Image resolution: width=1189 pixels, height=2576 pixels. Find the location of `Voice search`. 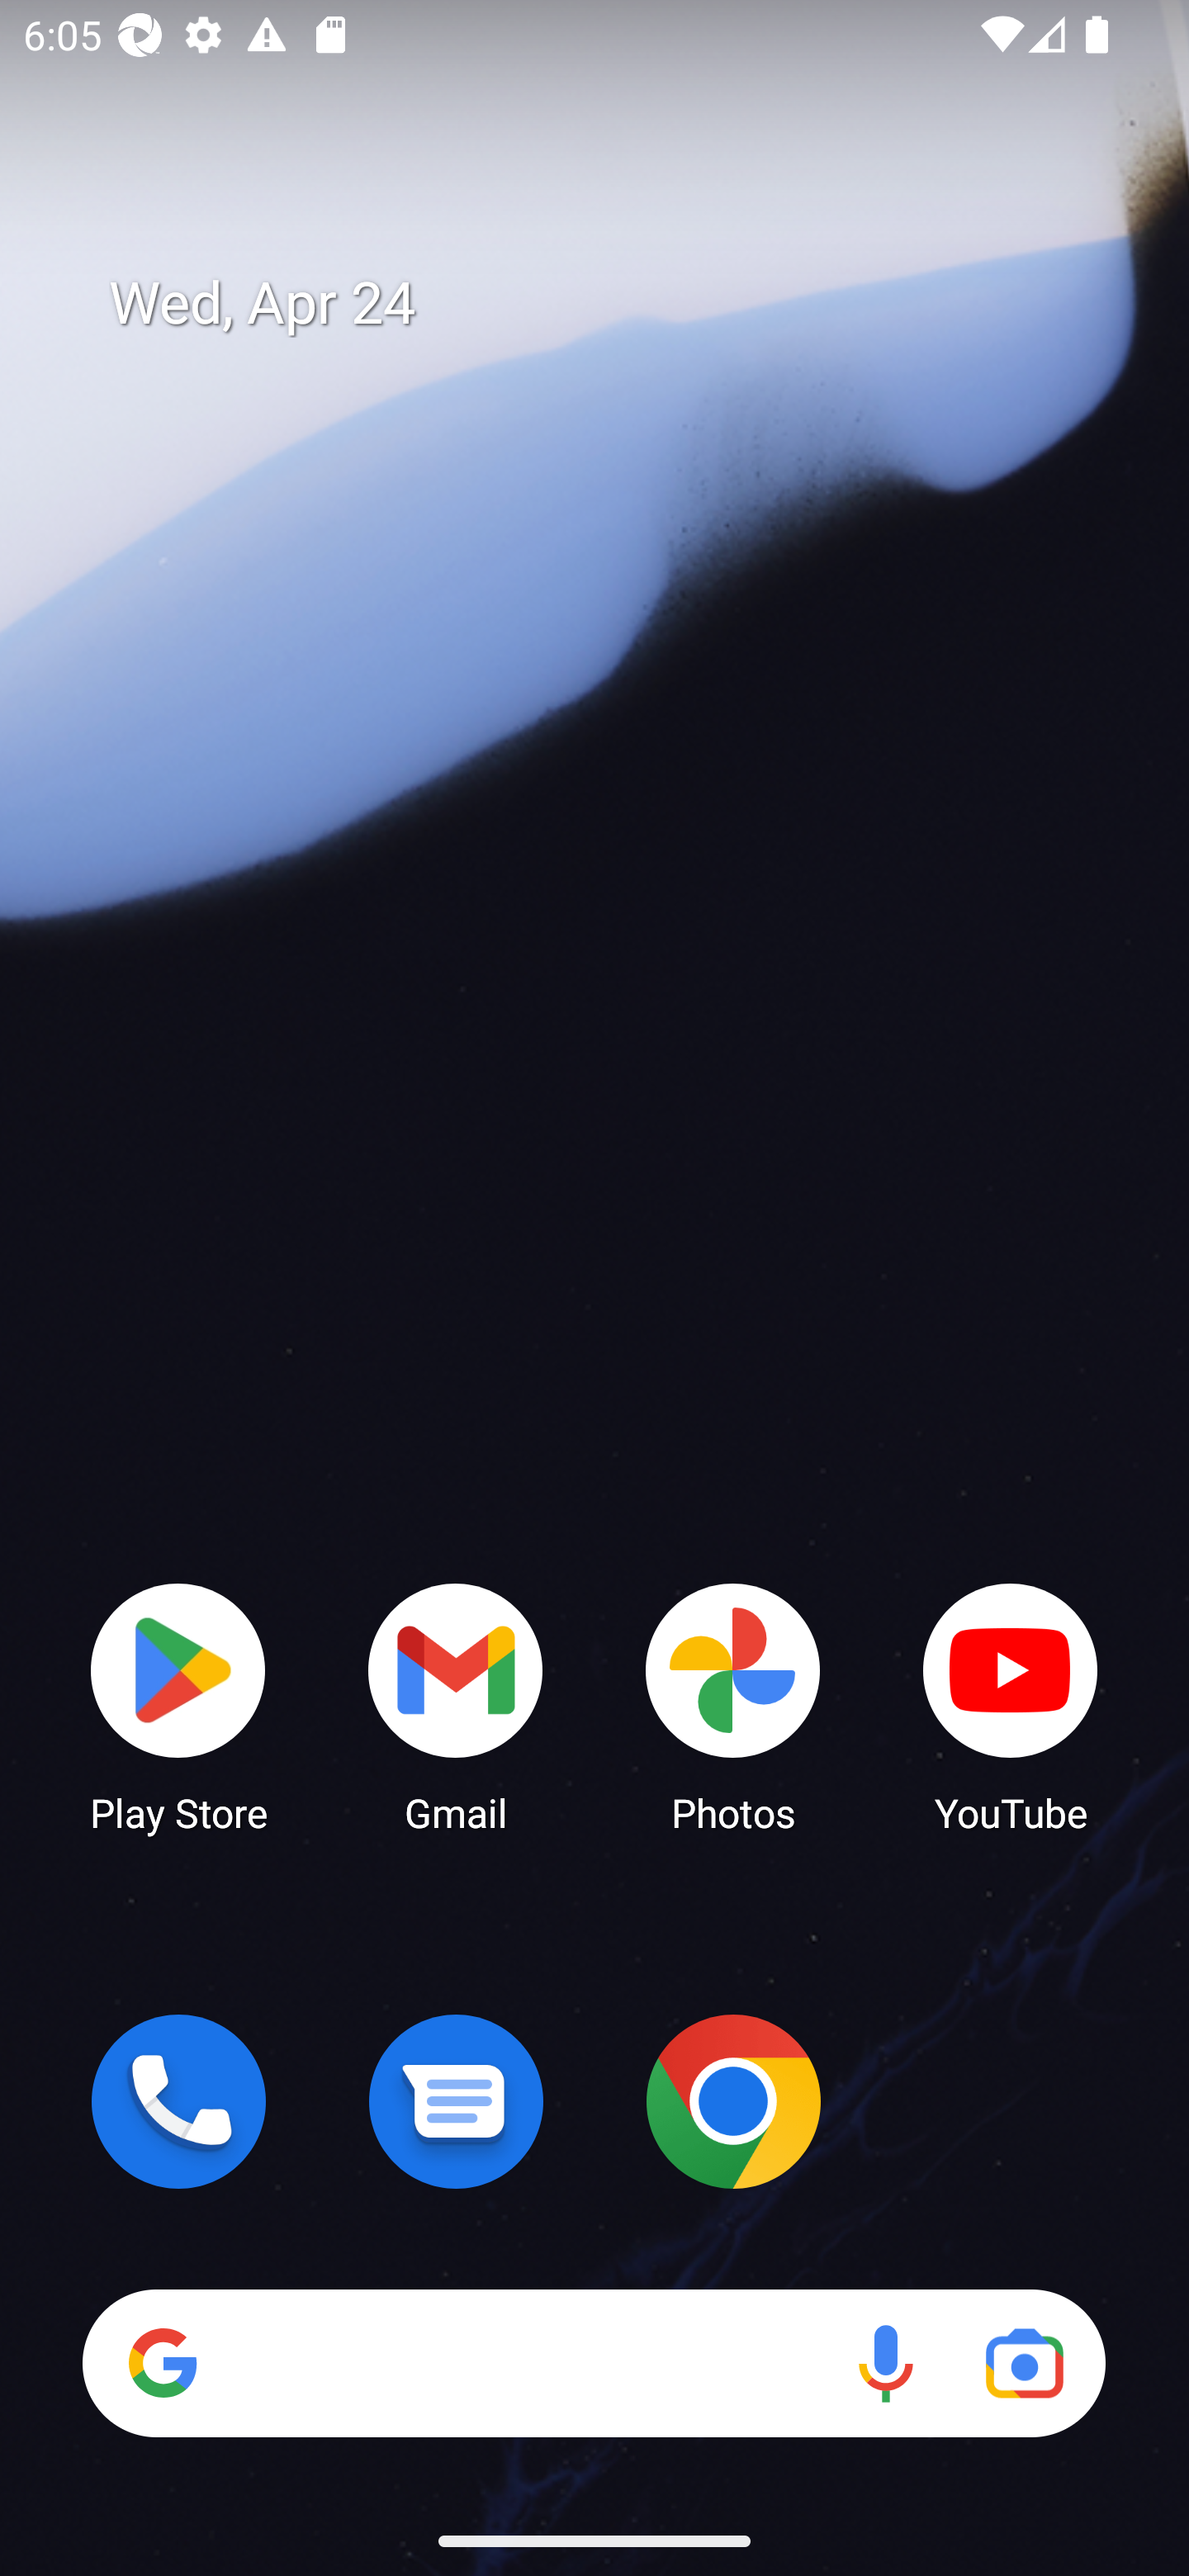

Voice search is located at coordinates (885, 2363).